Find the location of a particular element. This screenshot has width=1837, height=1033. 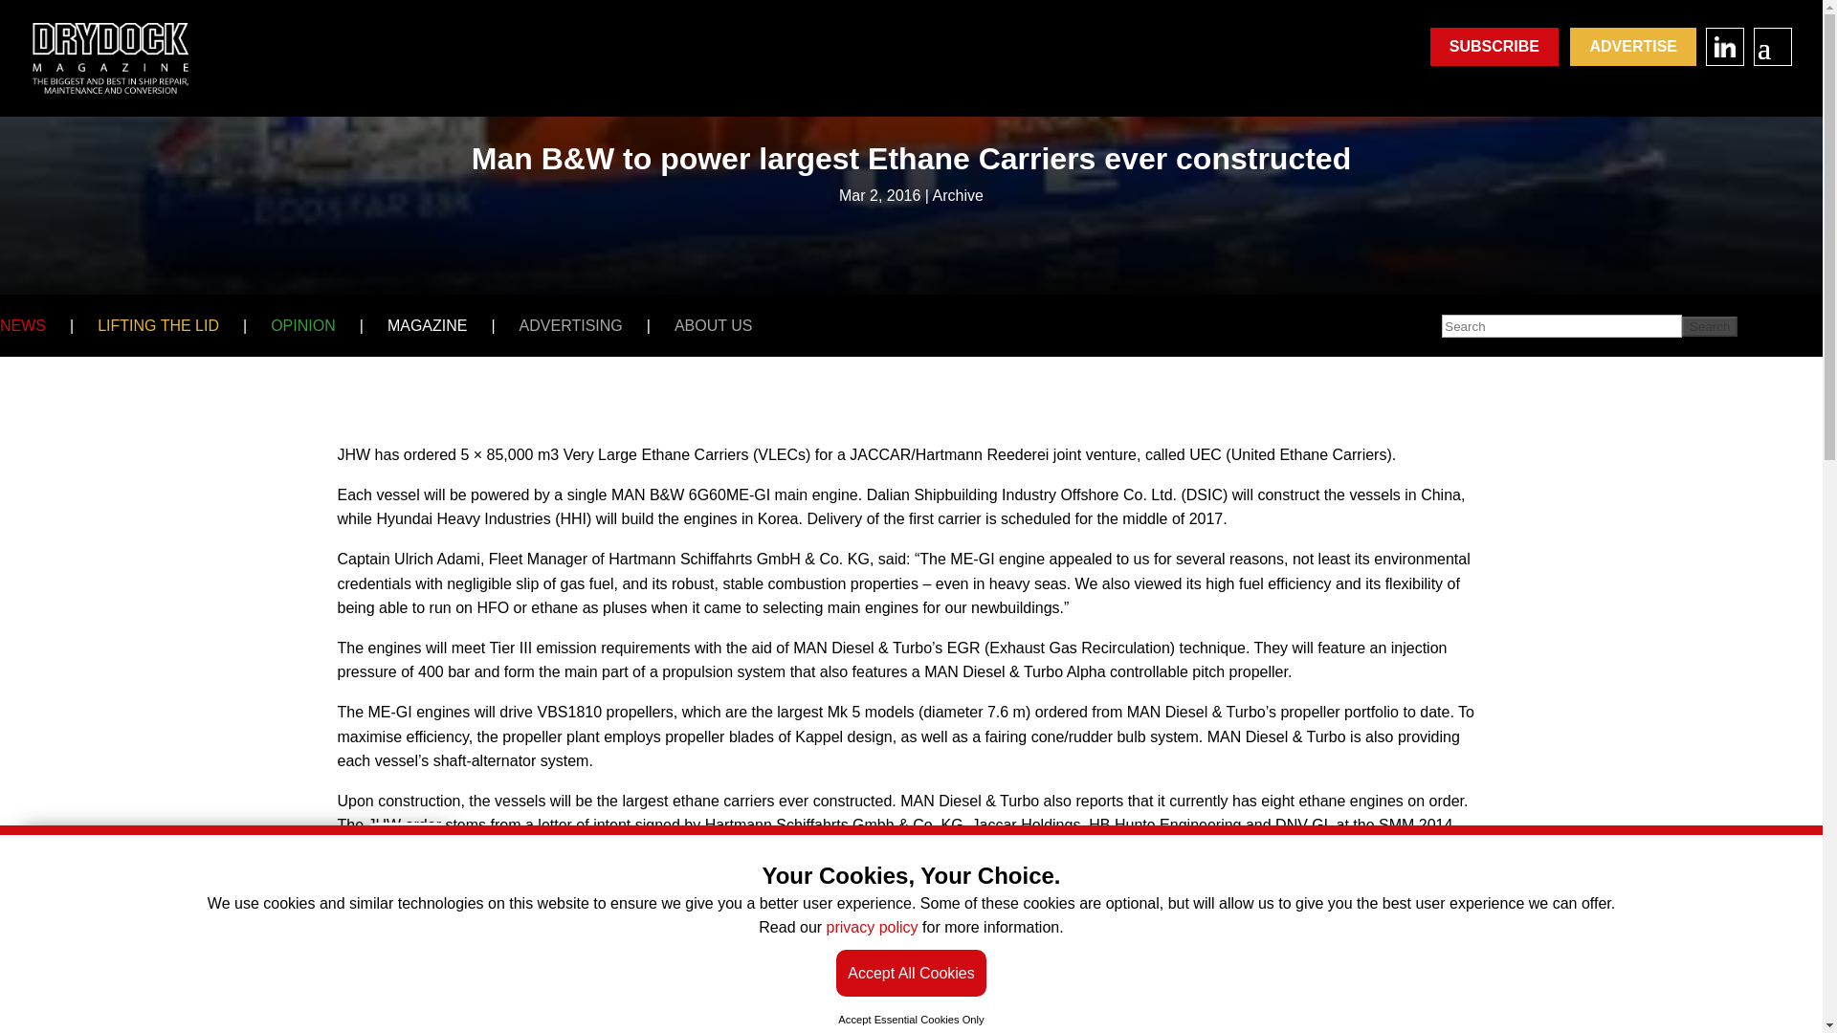

Read Now is located at coordinates (369, 974).